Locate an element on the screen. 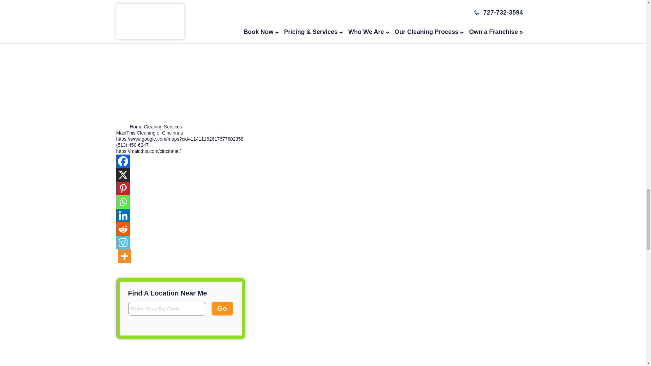 This screenshot has height=366, width=651. X is located at coordinates (123, 175).